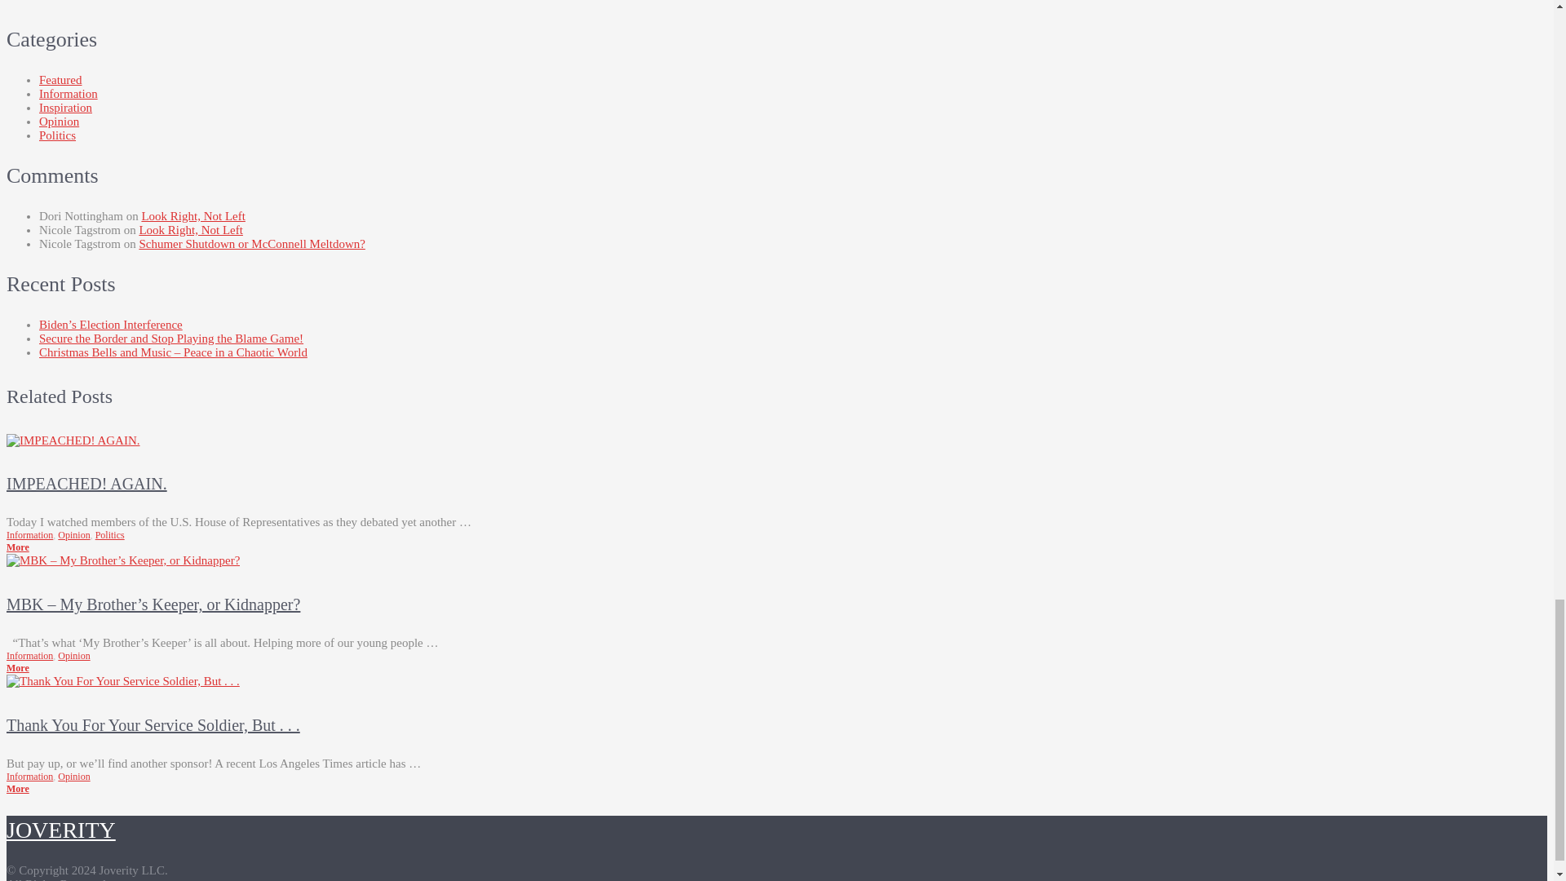  What do you see at coordinates (60, 79) in the screenshot?
I see `Featured` at bounding box center [60, 79].